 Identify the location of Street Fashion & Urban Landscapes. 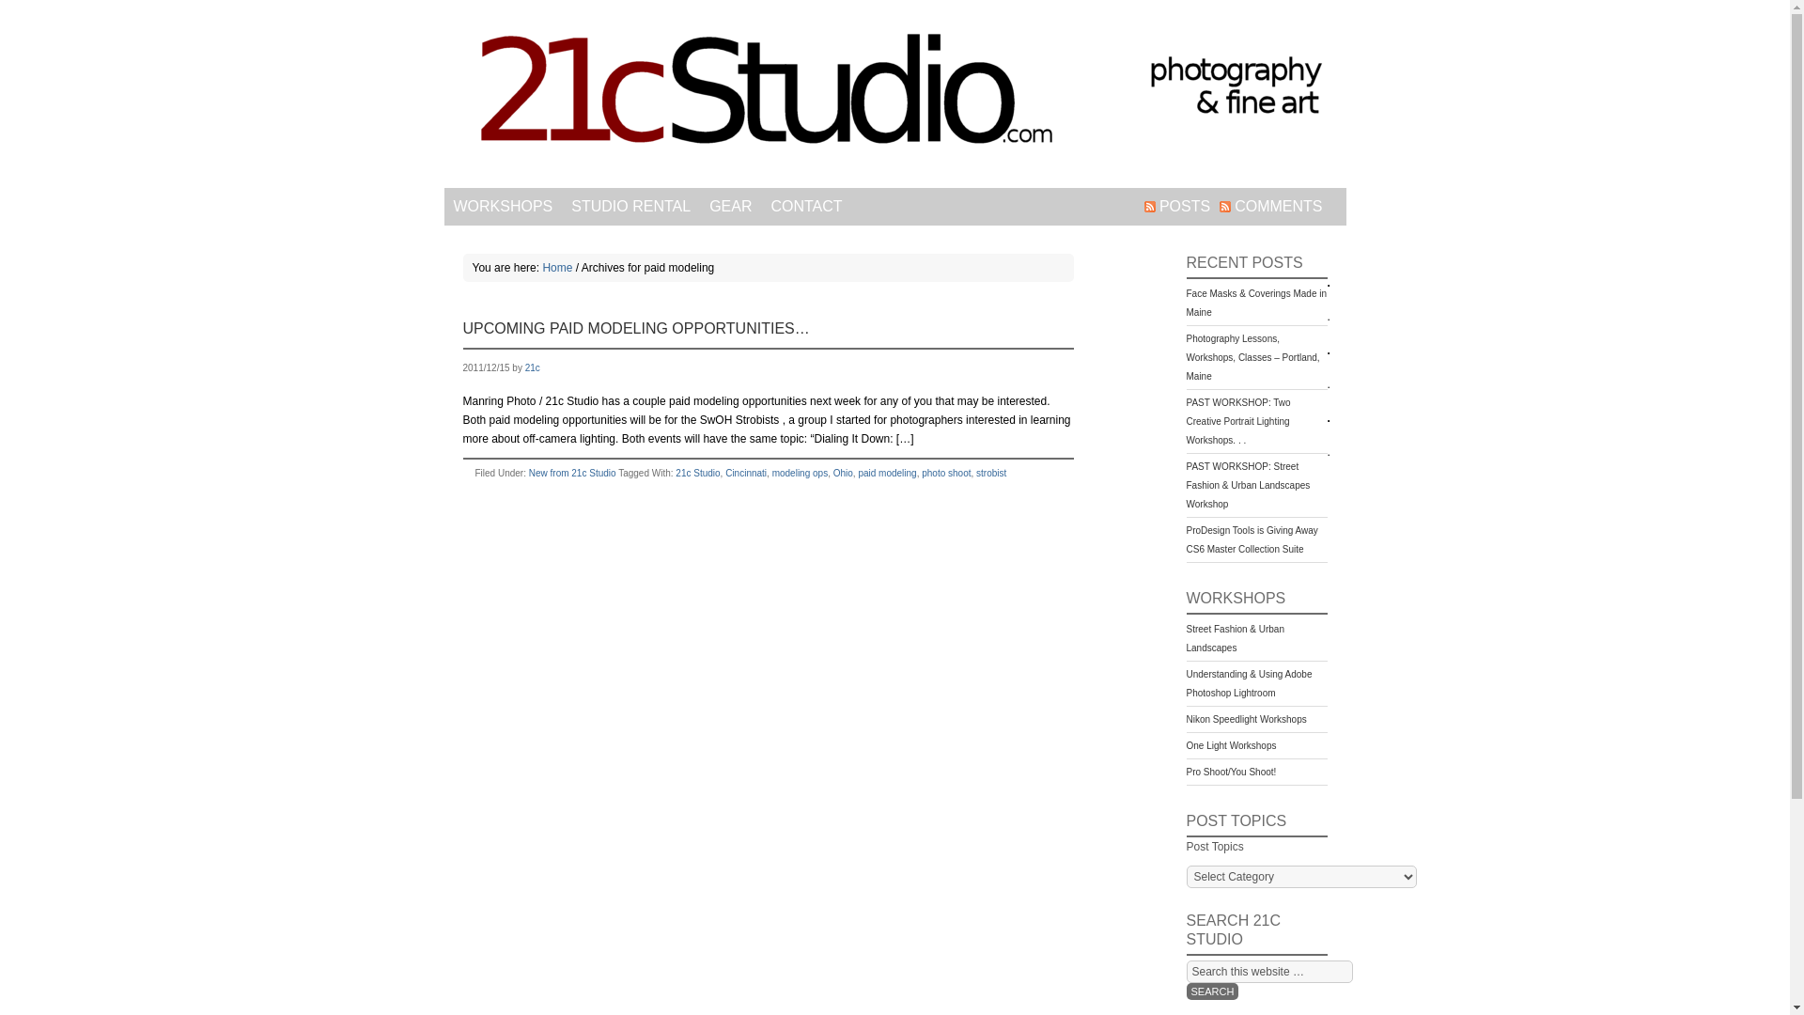
(1235, 639).